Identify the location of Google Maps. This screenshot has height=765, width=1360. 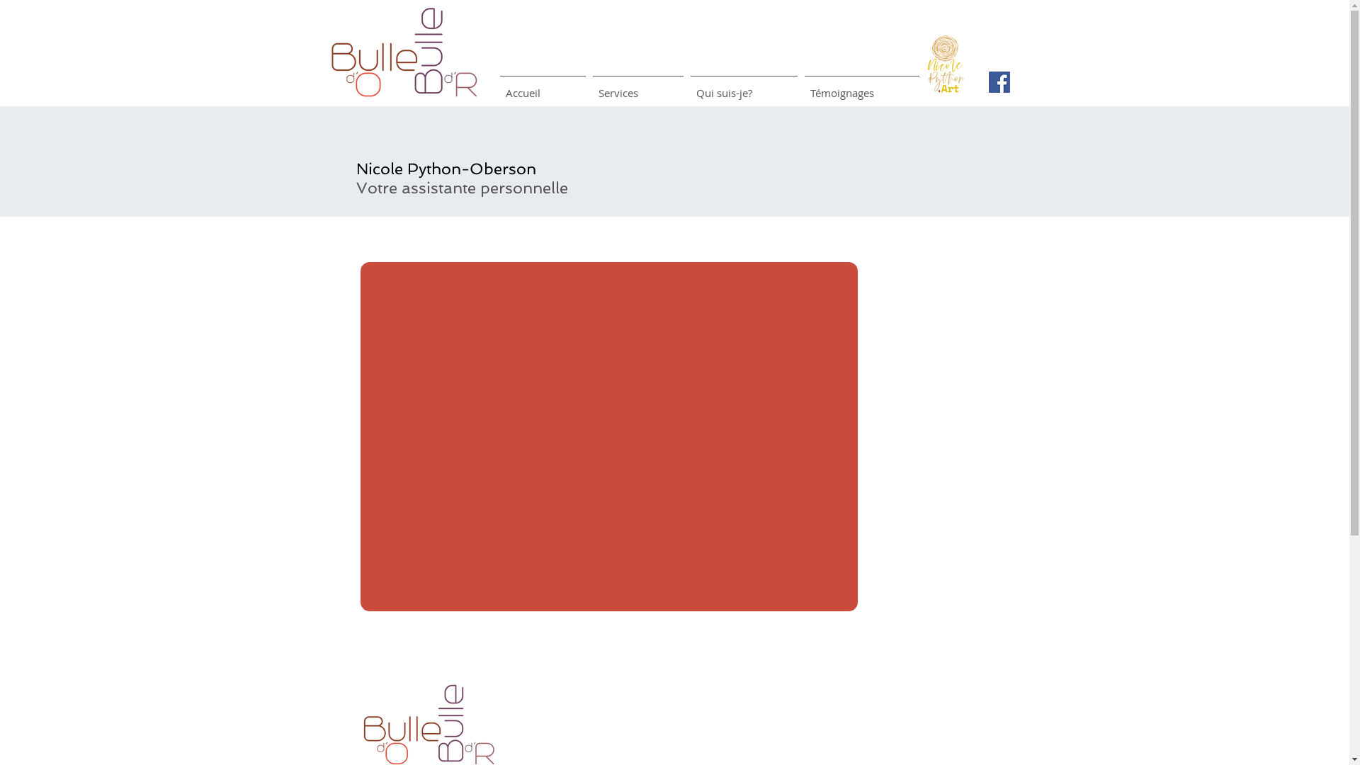
(609, 436).